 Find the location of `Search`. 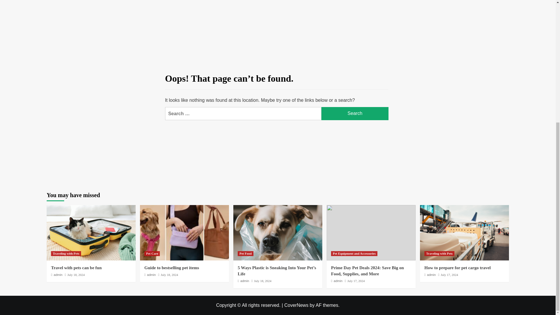

Search is located at coordinates (355, 113).